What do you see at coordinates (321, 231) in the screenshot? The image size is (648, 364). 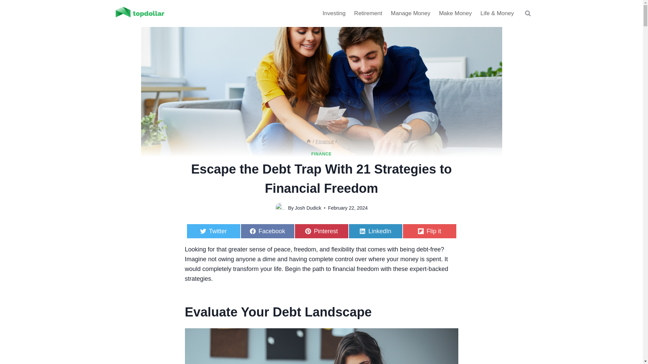 I see `Retirement` at bounding box center [321, 231].